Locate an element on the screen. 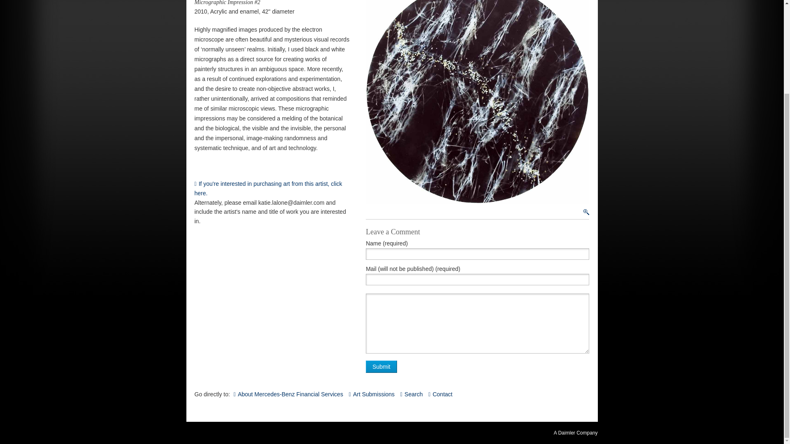 This screenshot has height=444, width=790. Submit is located at coordinates (381, 367).